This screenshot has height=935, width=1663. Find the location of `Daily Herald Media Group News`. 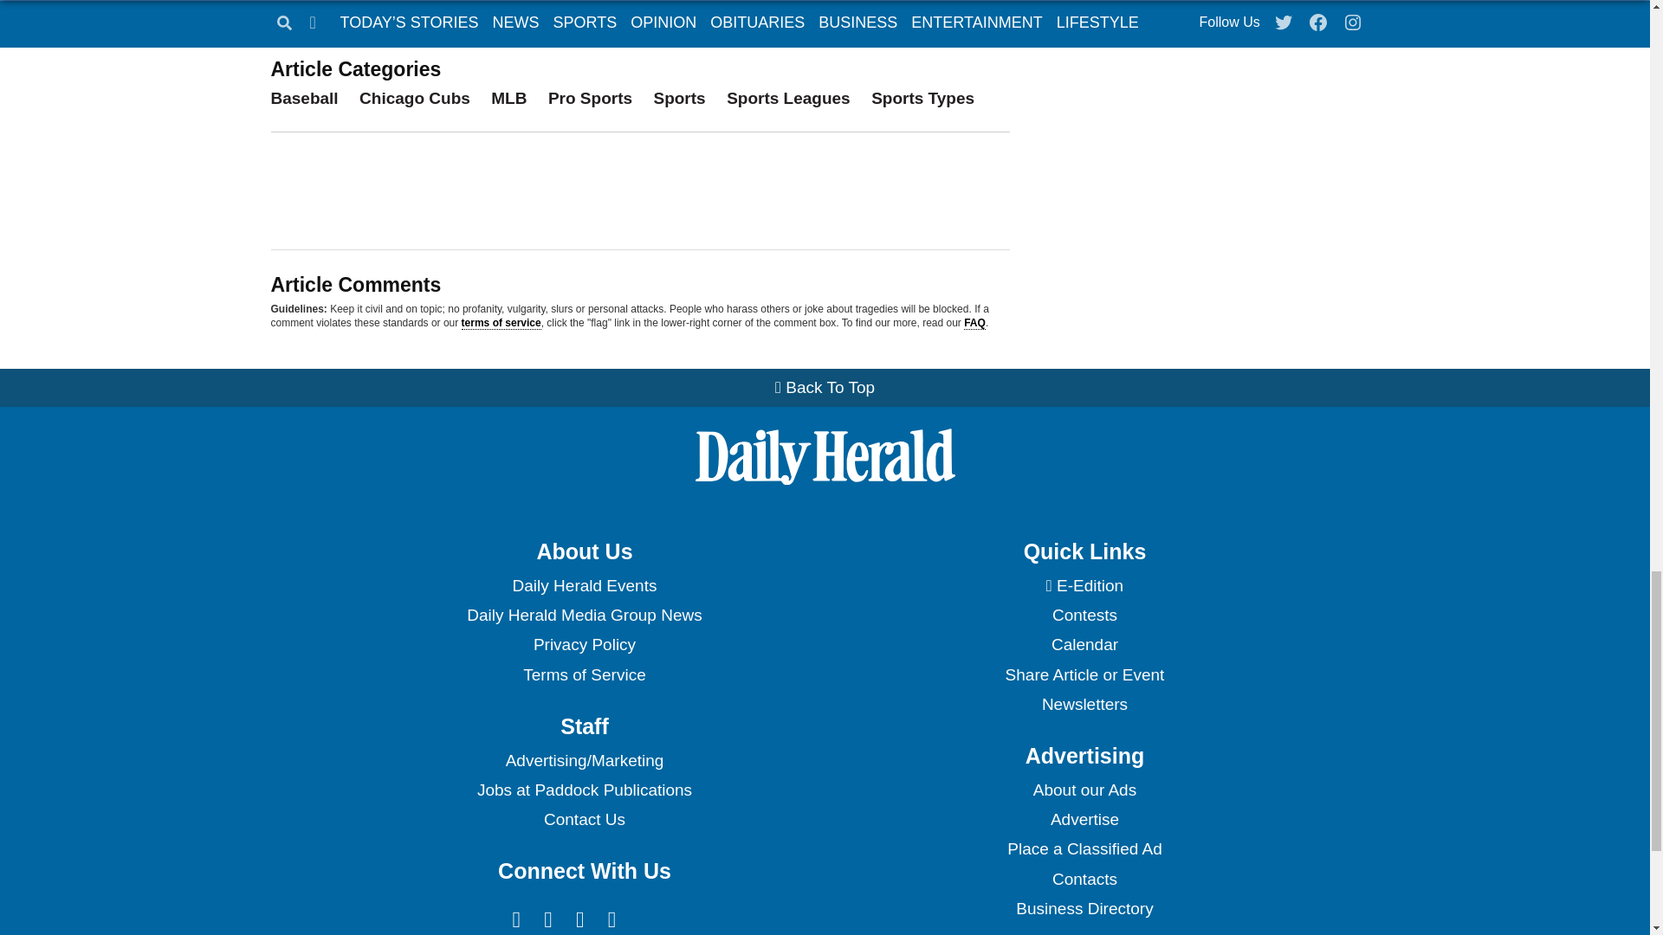

Daily Herald Media Group News is located at coordinates (584, 615).